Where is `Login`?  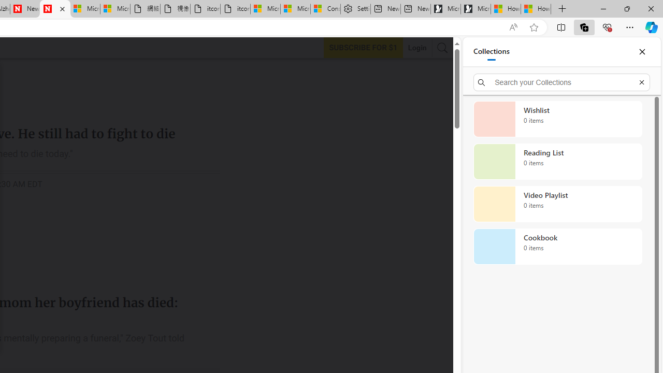
Login is located at coordinates (417, 48).